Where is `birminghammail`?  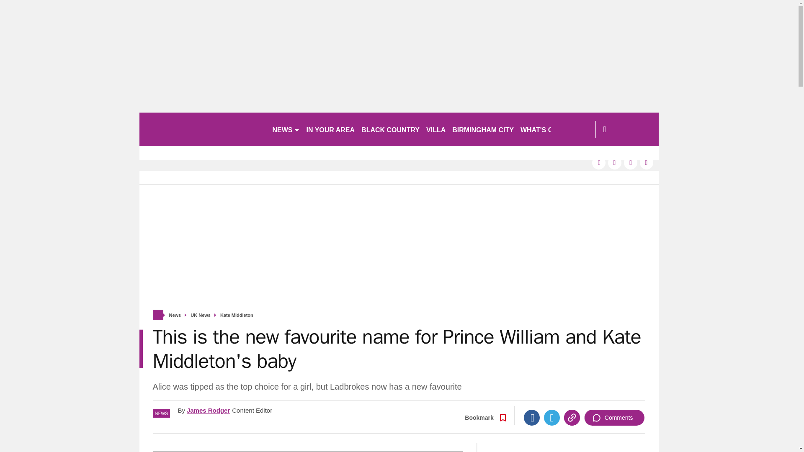
birminghammail is located at coordinates (202, 129).